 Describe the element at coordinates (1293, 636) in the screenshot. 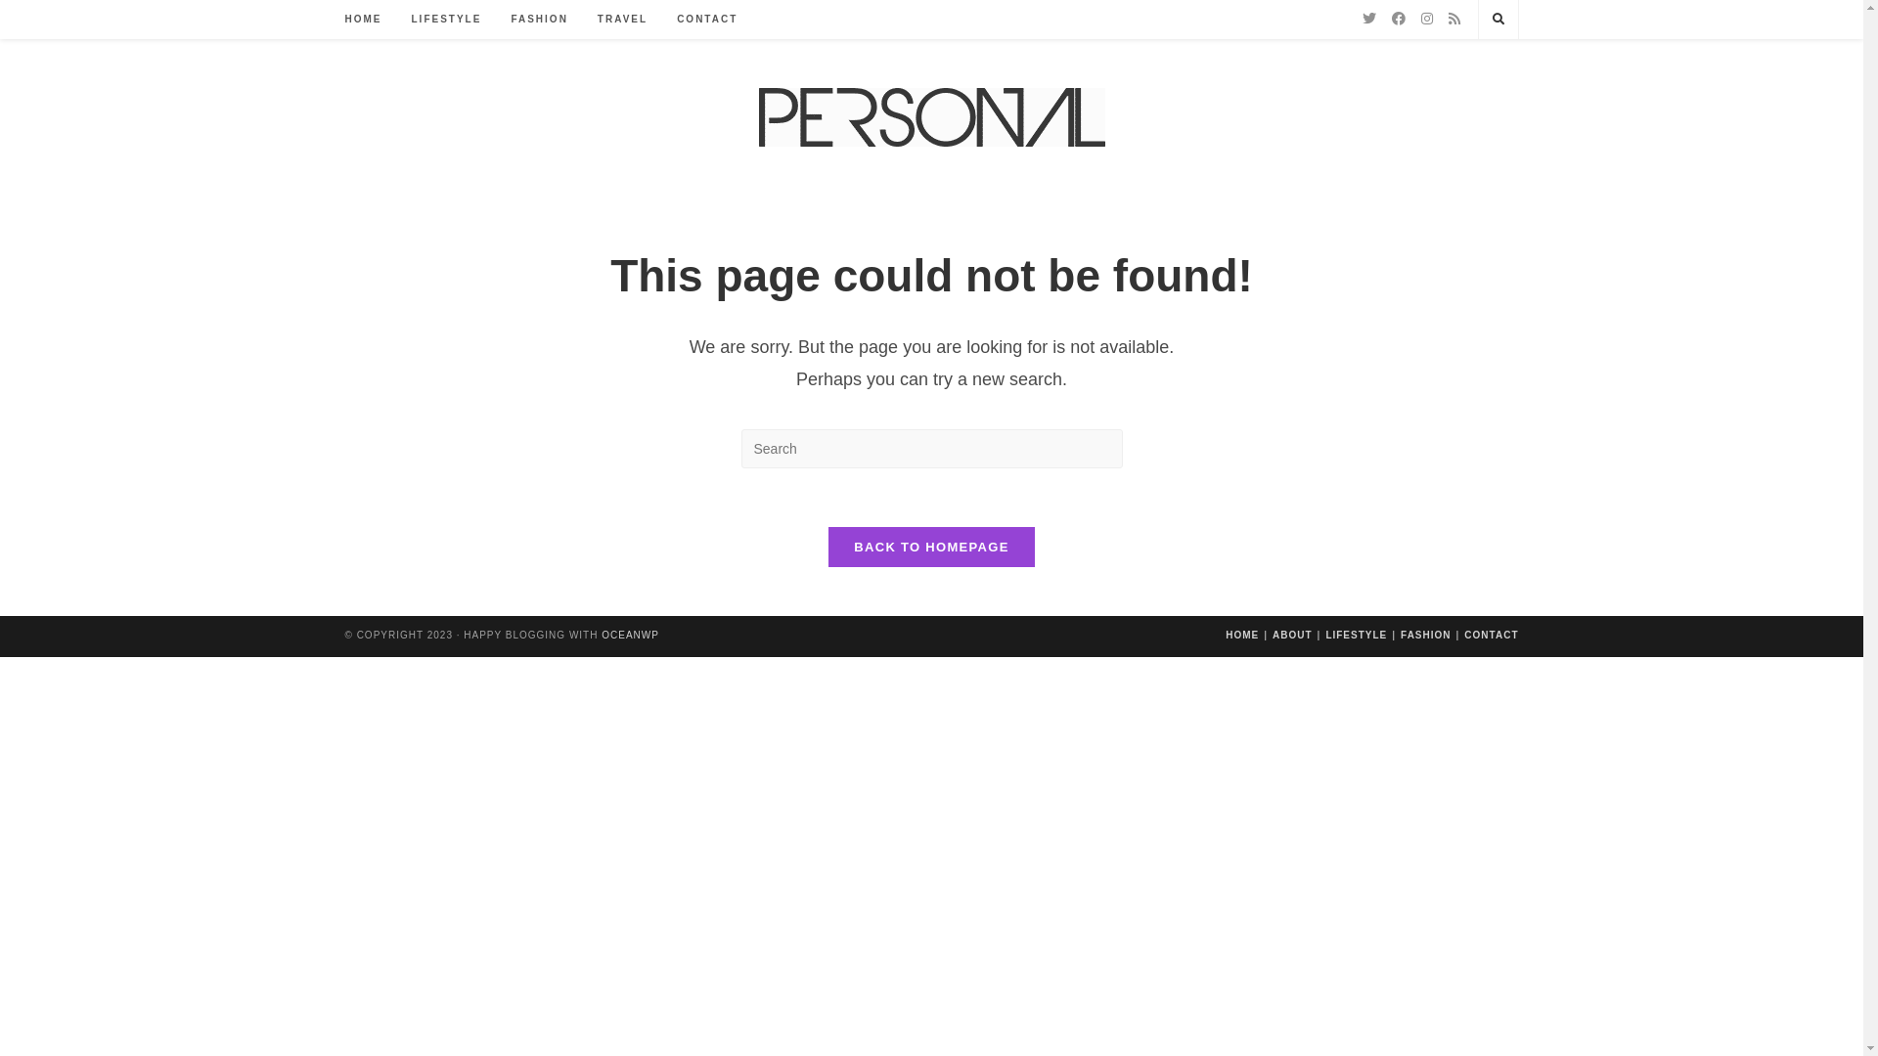

I see `ABOUT` at that location.